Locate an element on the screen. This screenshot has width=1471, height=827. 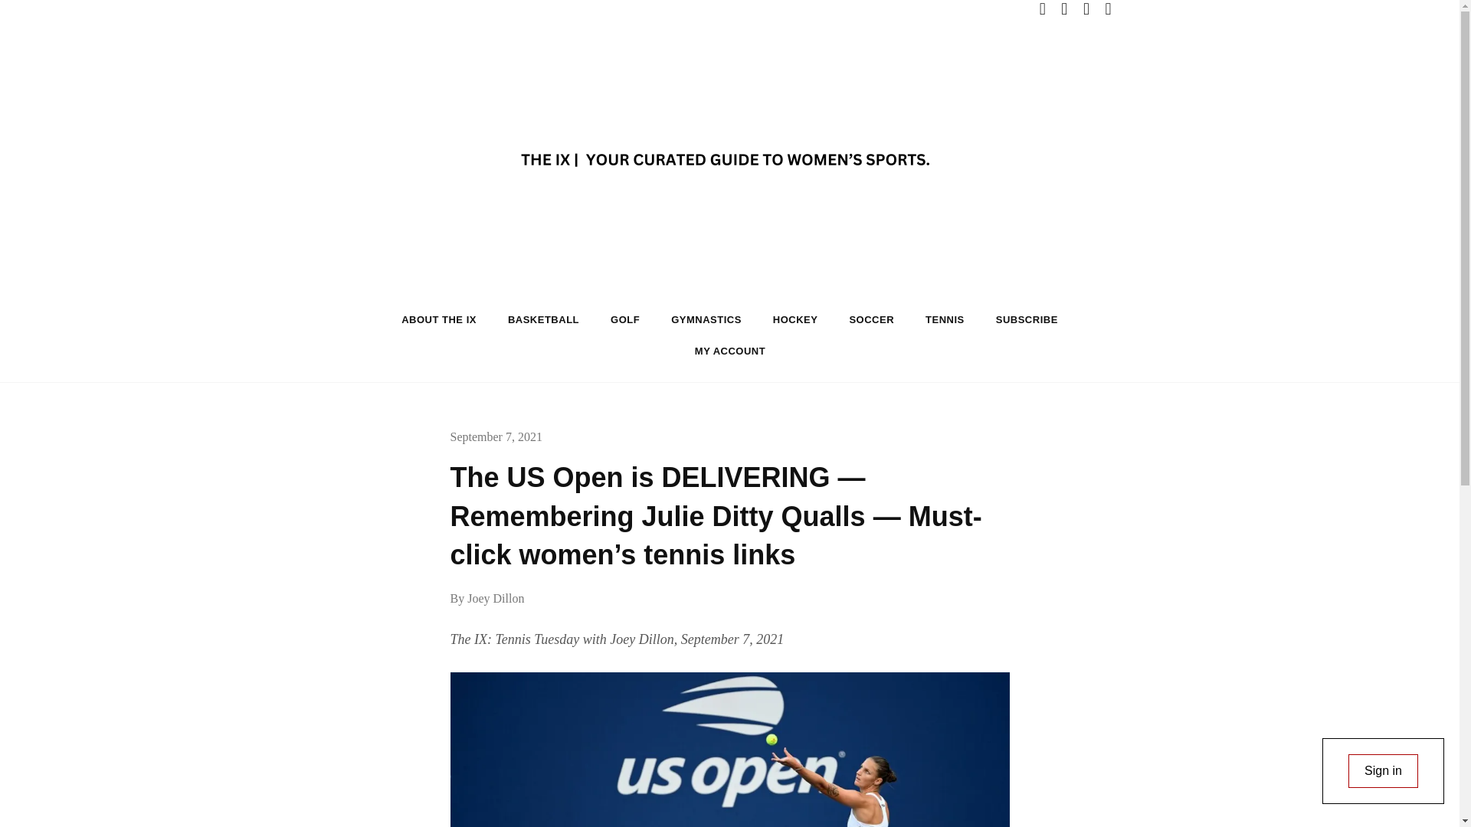
BASKETBALL is located at coordinates (543, 320).